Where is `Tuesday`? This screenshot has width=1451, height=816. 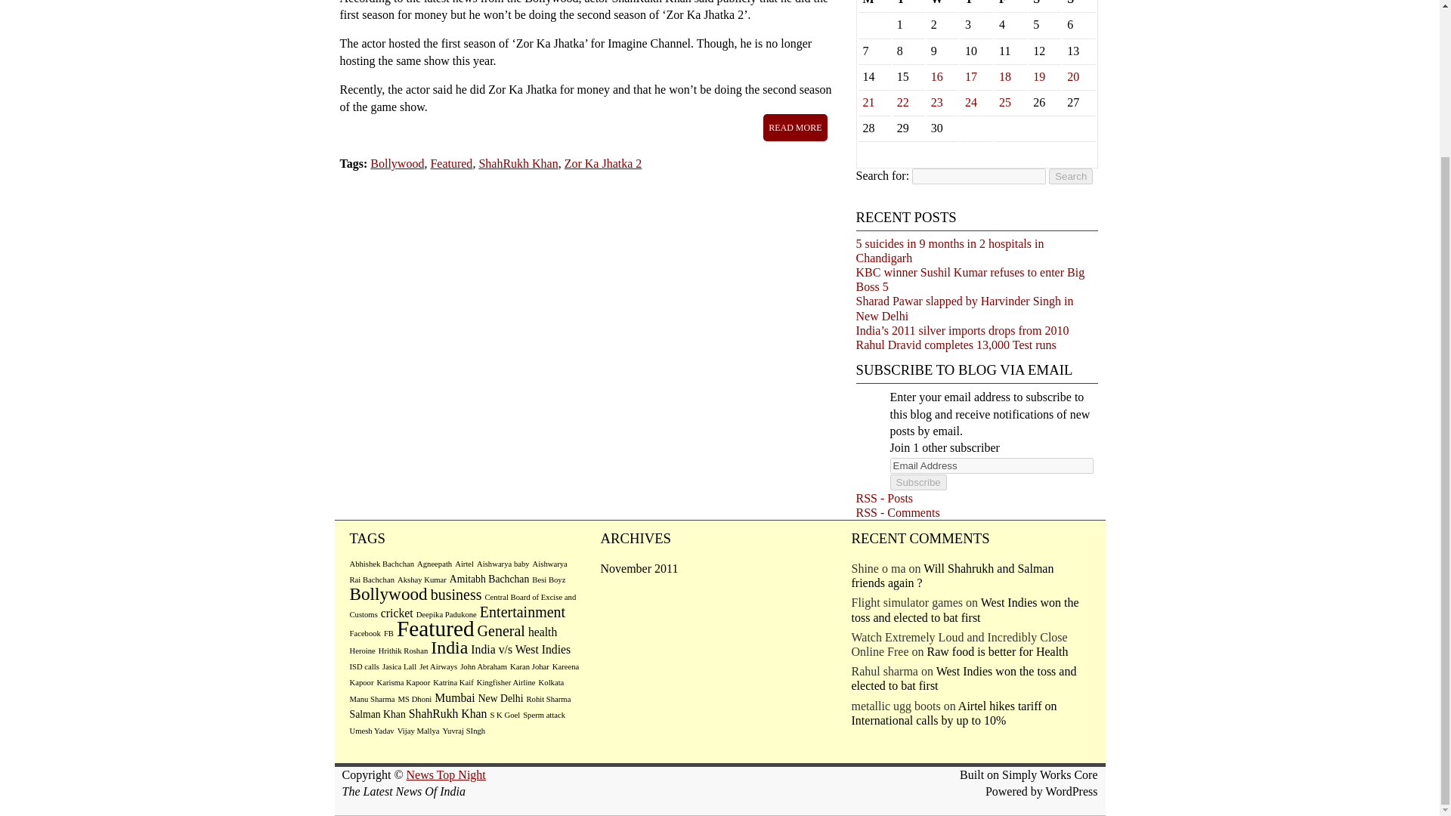
Tuesday is located at coordinates (908, 5).